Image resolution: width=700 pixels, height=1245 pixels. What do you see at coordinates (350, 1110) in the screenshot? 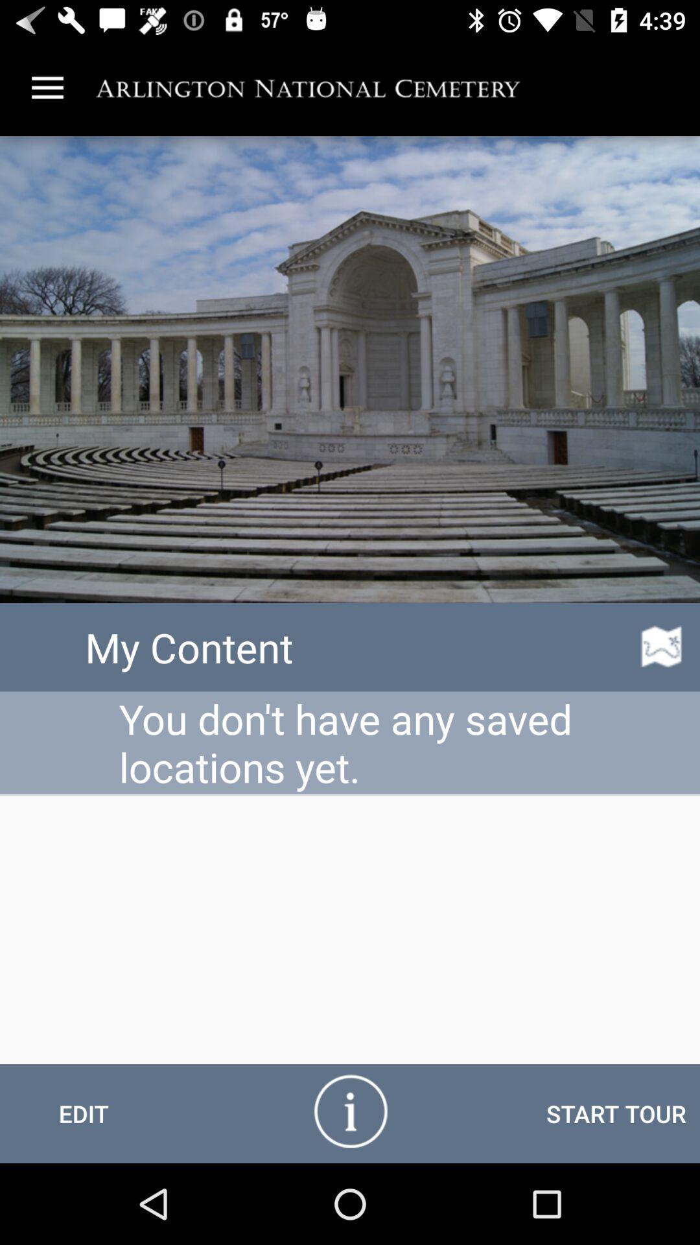
I see `view information` at bounding box center [350, 1110].